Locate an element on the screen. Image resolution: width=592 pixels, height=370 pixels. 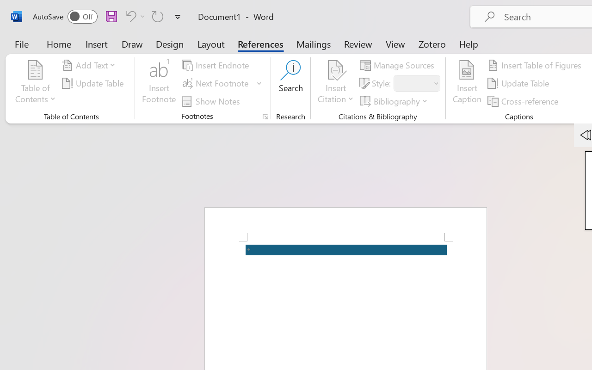
Undo Apply Quick Style Set is located at coordinates (129, 16).